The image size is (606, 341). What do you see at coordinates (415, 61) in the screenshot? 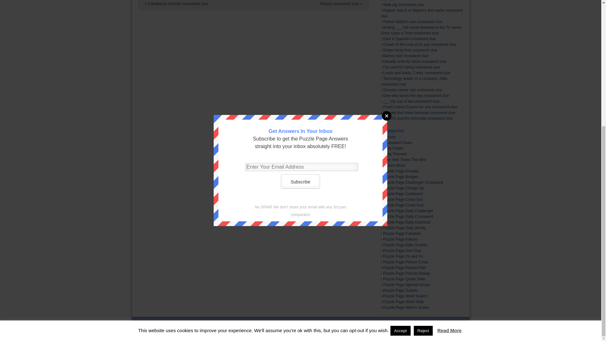
I see `Decade units for short crossword clue` at bounding box center [415, 61].